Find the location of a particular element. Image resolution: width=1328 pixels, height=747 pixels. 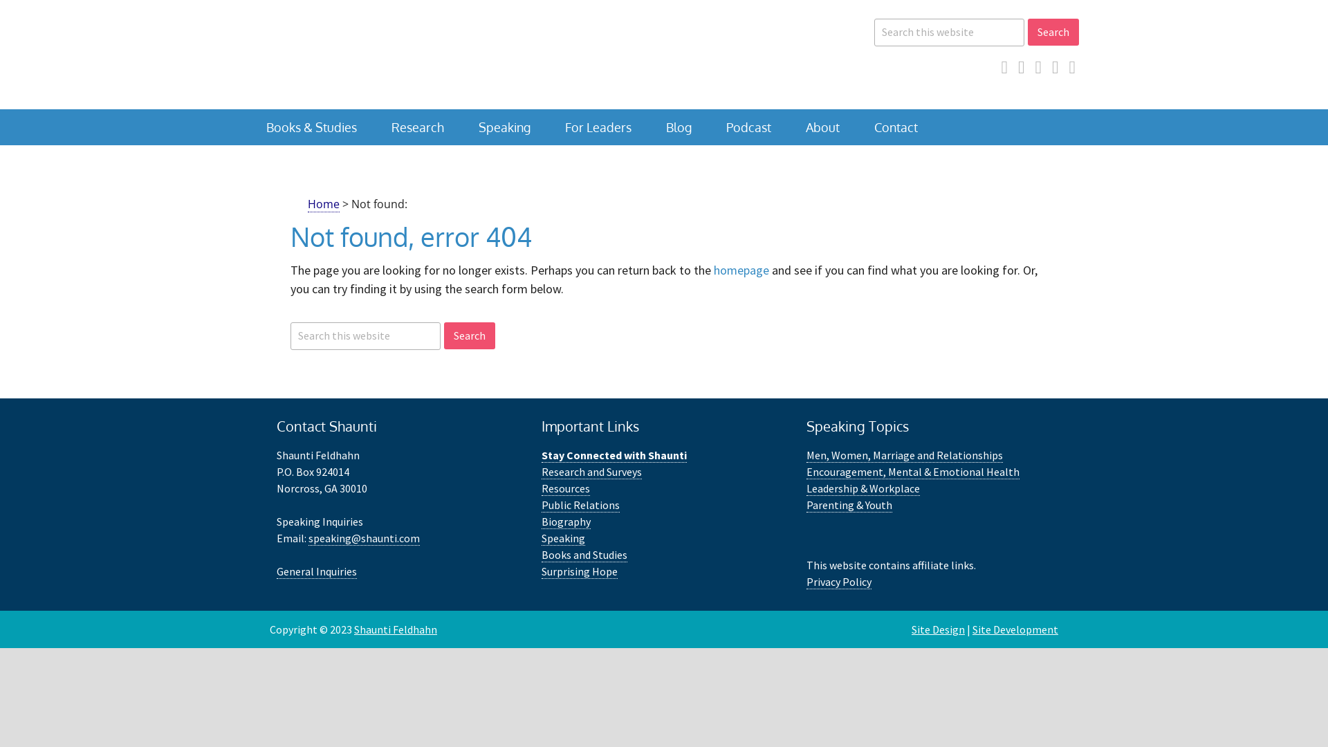

Privacy Policy is located at coordinates (839, 581).